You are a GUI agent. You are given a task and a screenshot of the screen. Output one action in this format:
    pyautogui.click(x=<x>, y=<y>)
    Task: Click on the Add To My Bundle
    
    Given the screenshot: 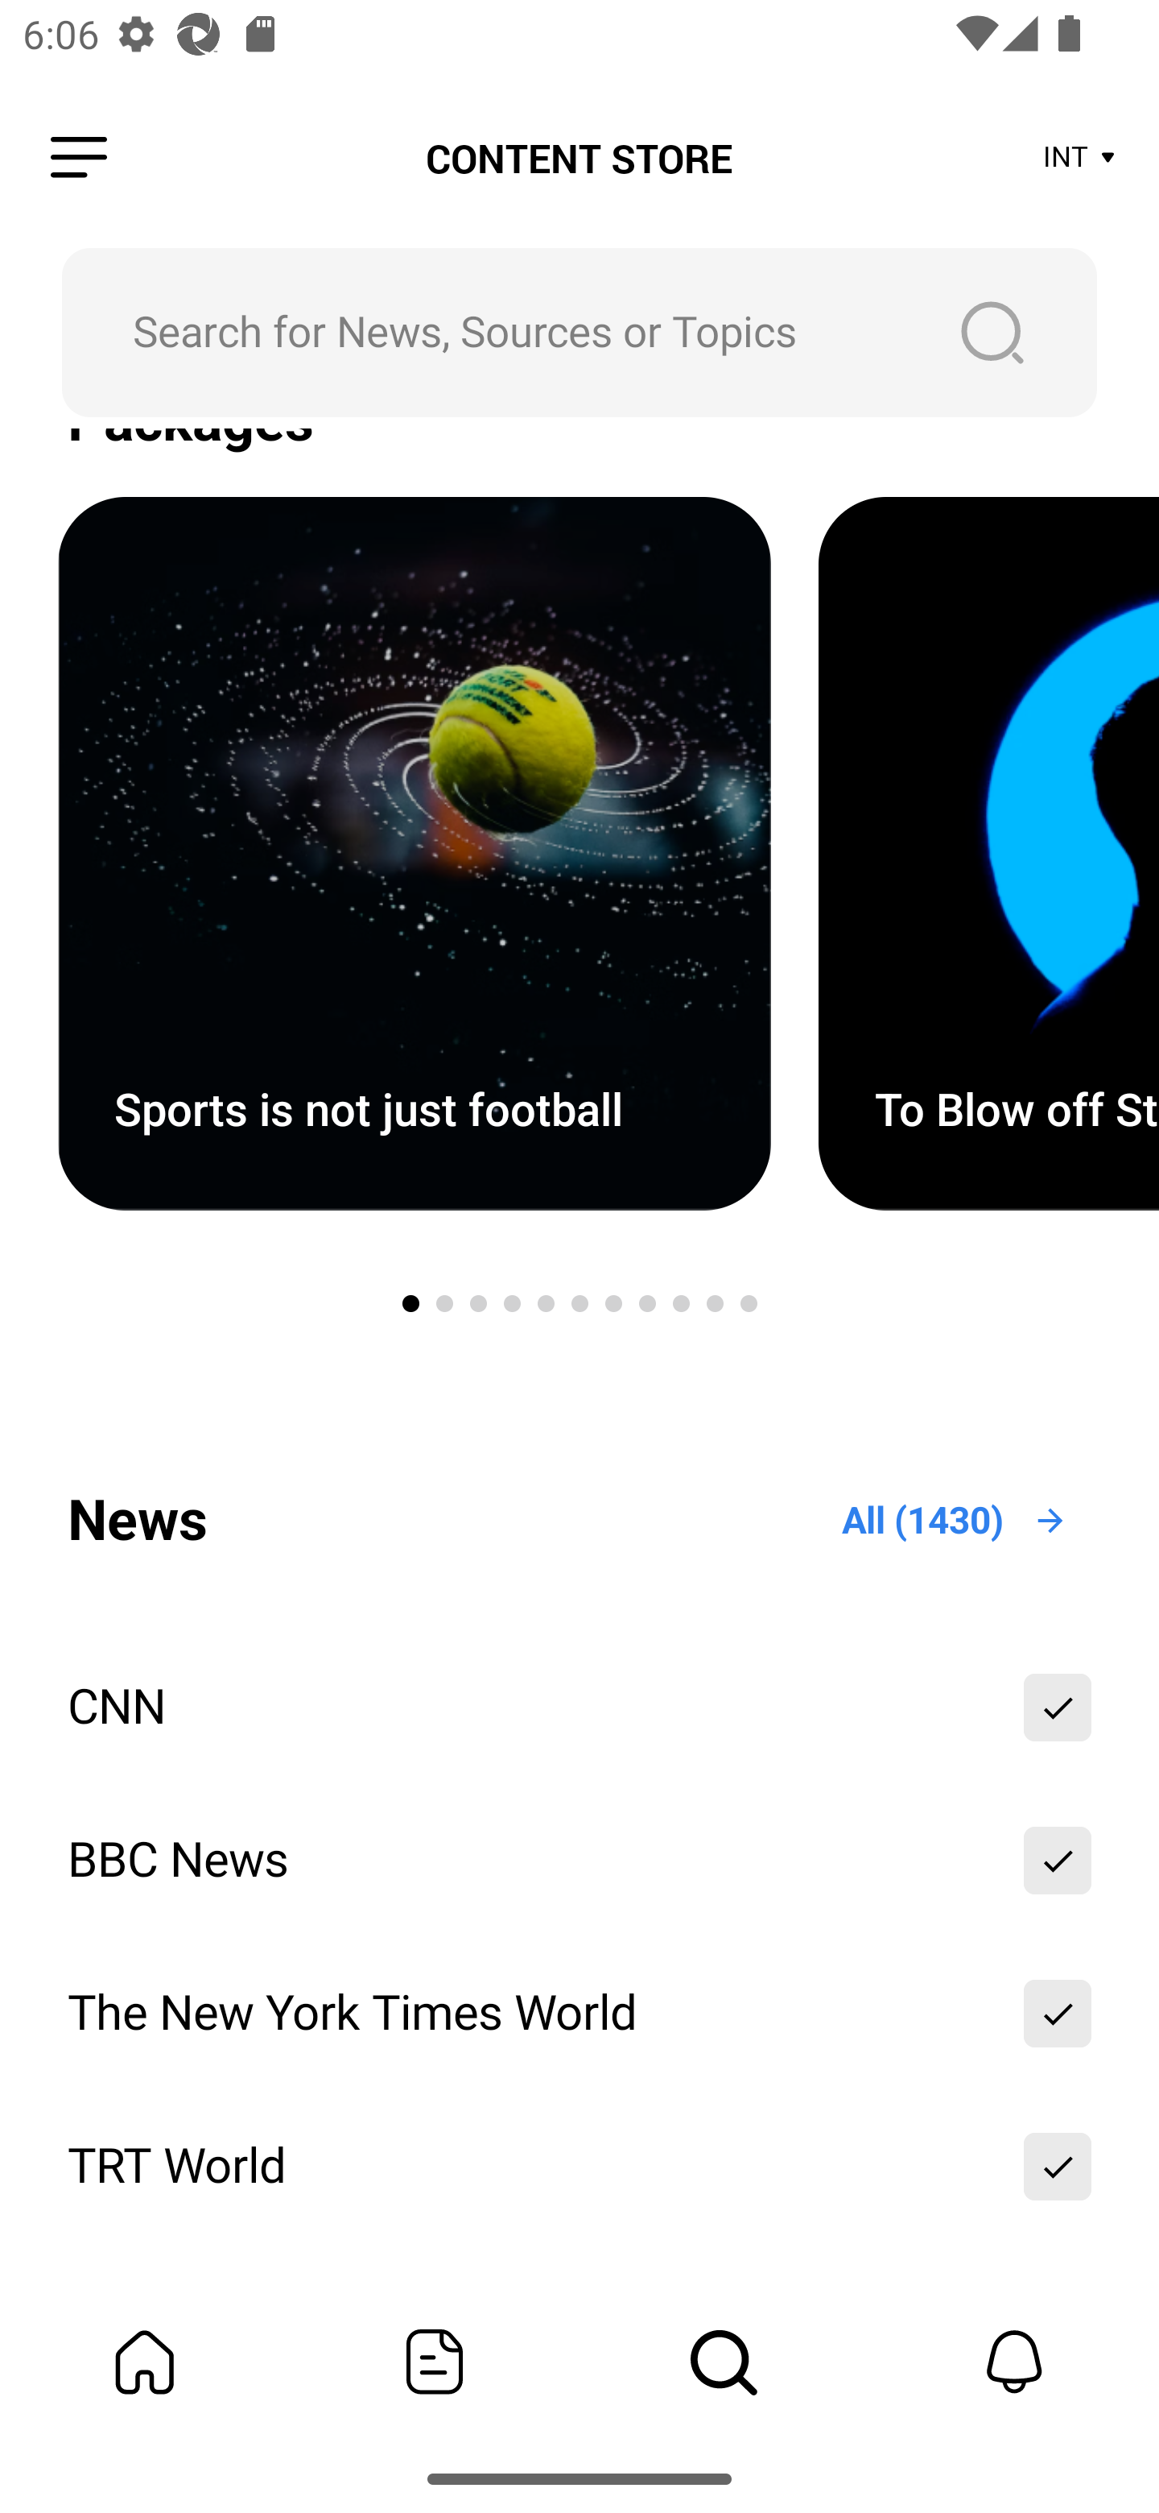 What is the action you would take?
    pyautogui.click(x=1058, y=2166)
    